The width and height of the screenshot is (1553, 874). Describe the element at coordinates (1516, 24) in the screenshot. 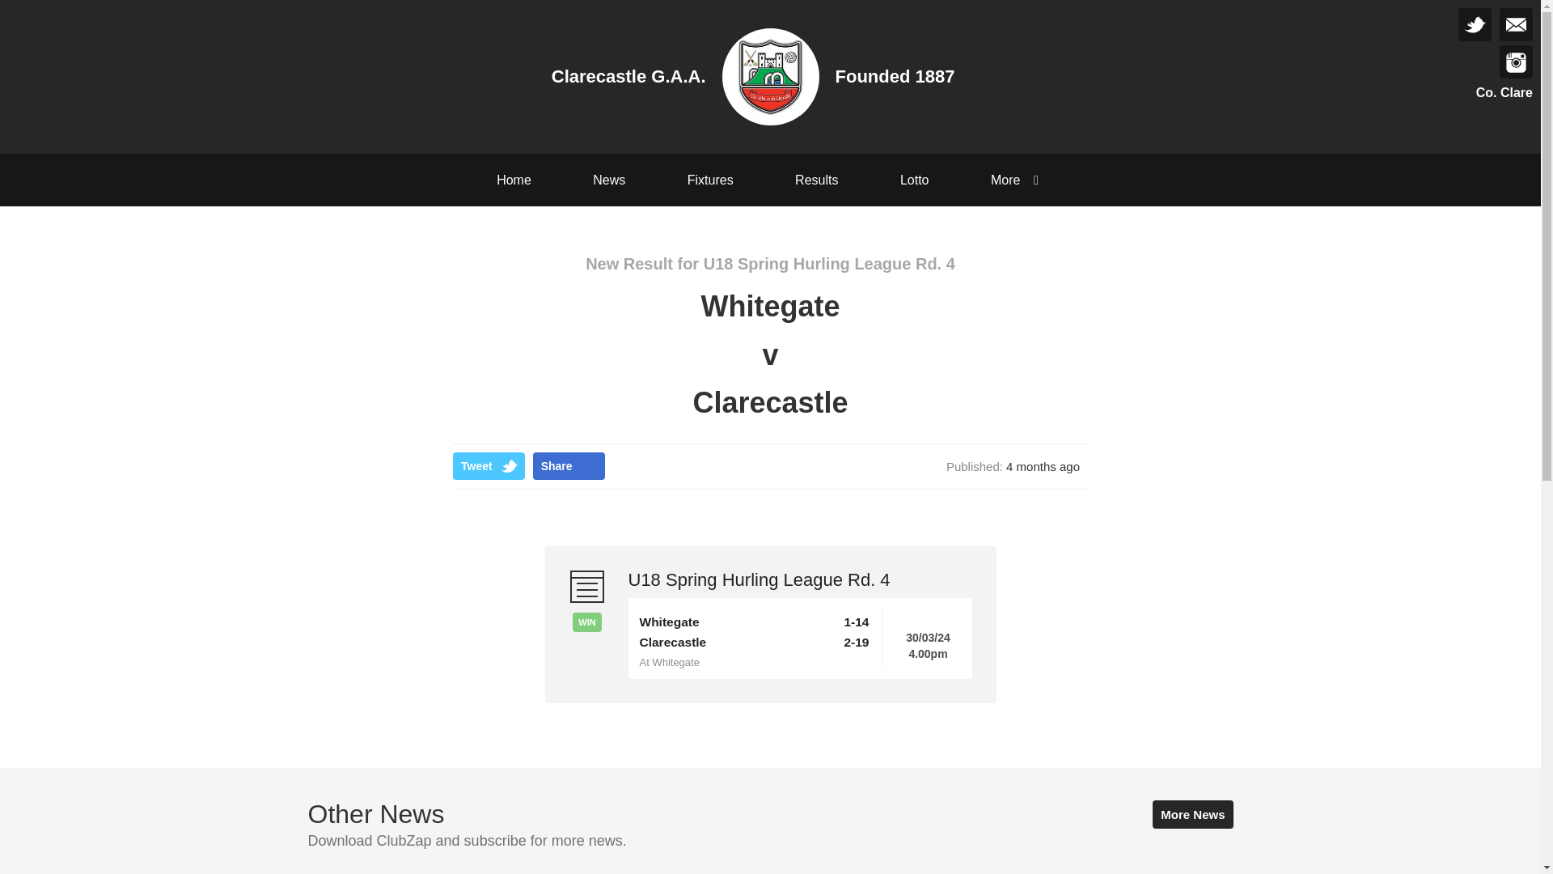

I see `Email` at that location.